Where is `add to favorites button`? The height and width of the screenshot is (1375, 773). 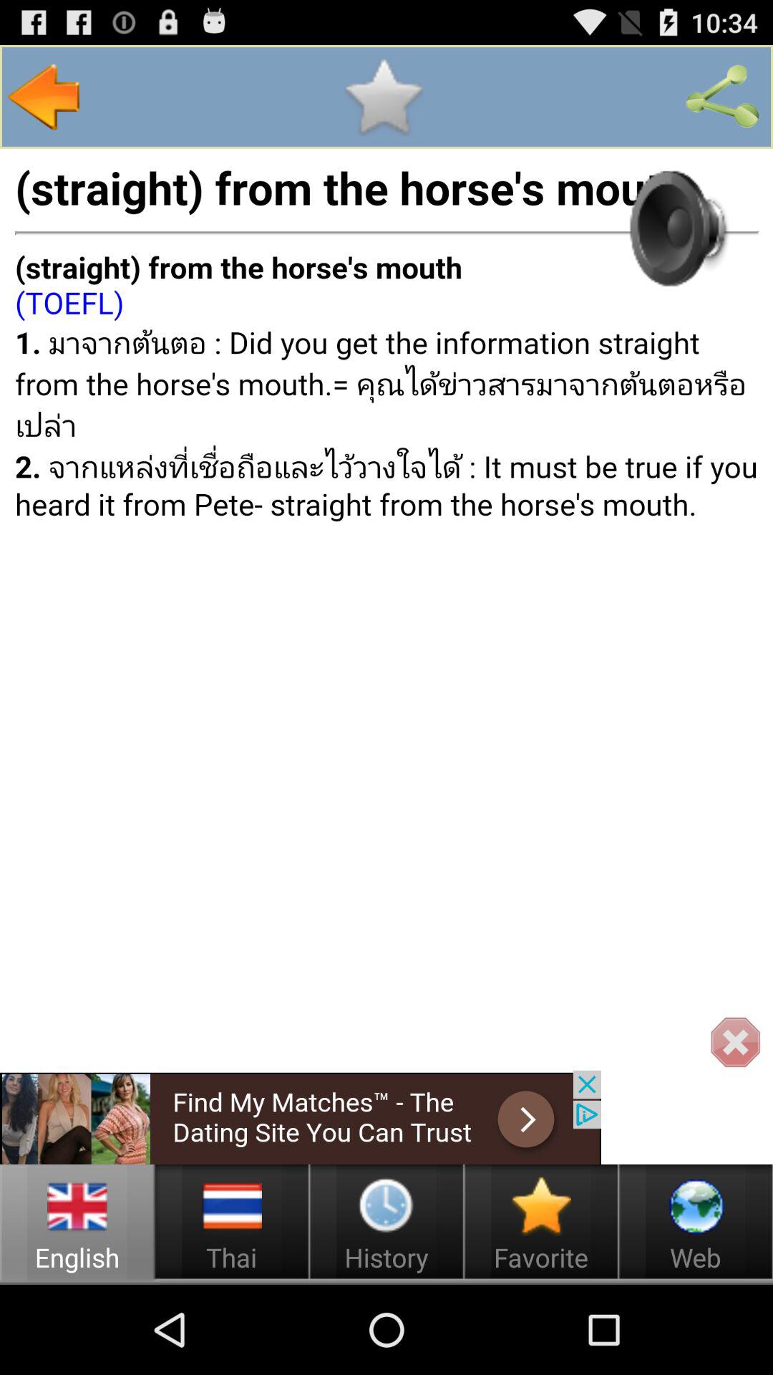
add to favorites button is located at coordinates (384, 97).